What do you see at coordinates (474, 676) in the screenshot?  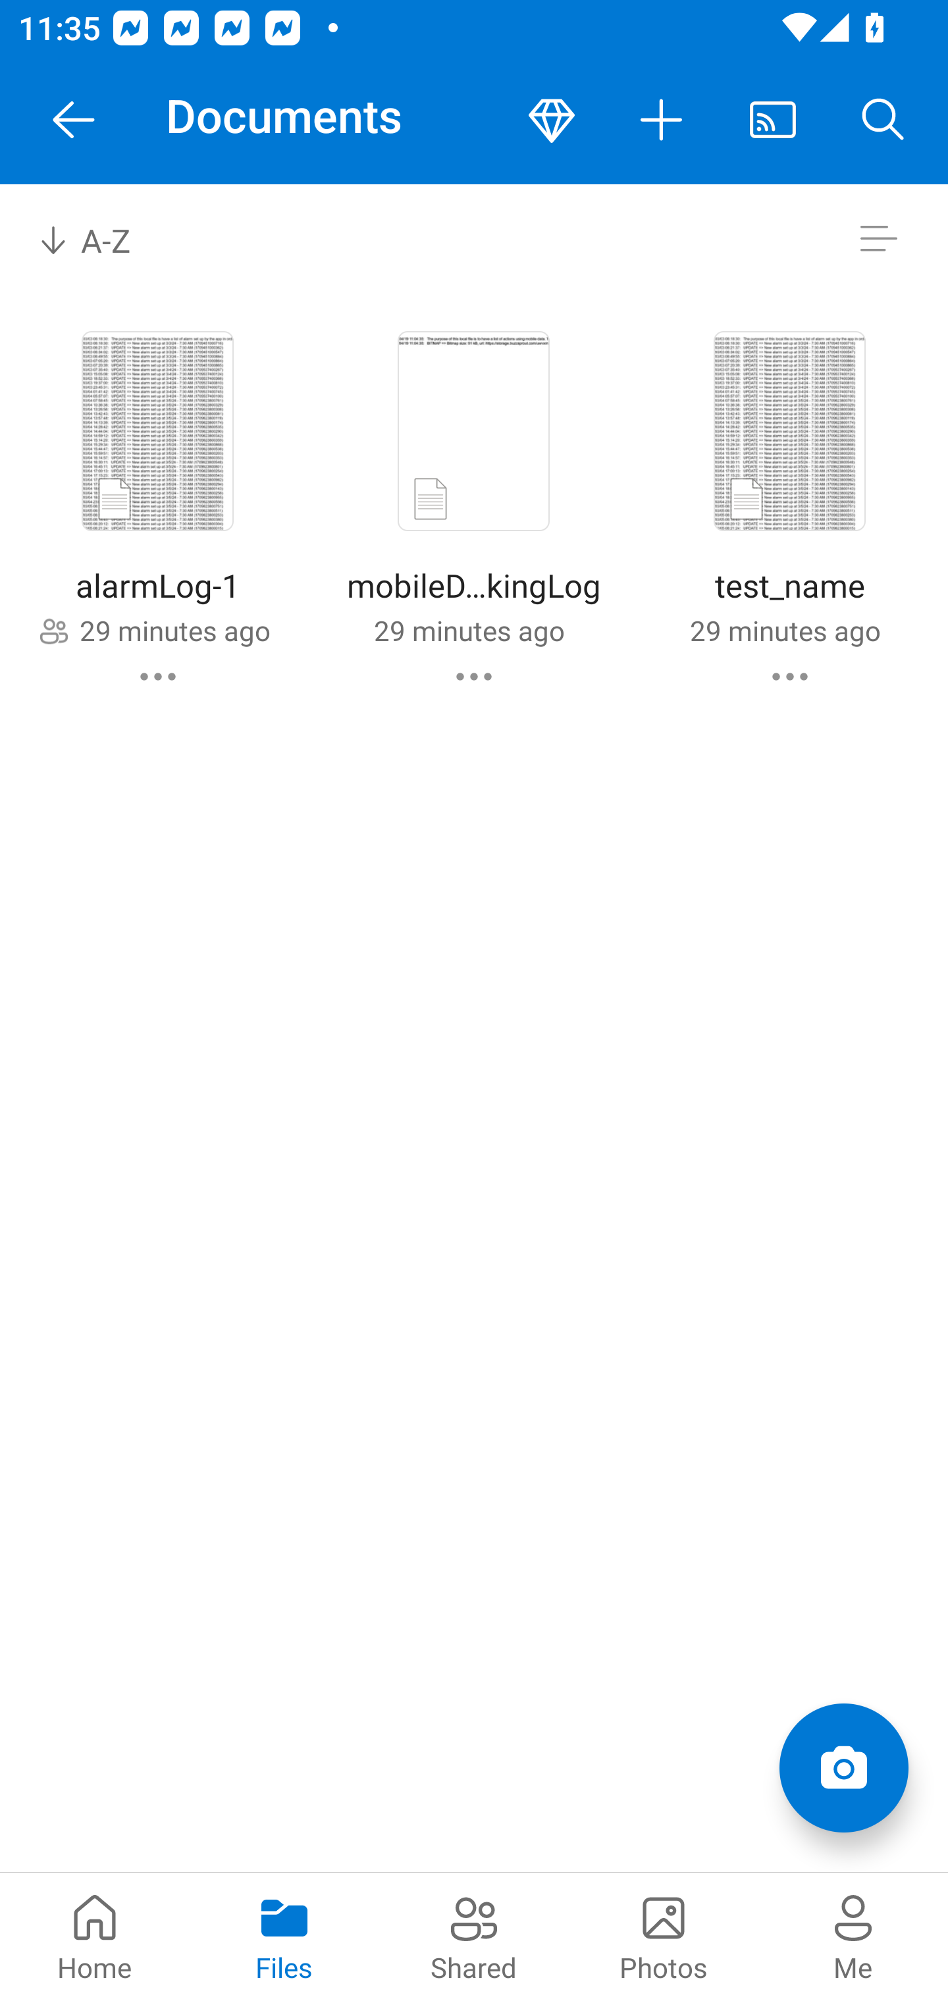 I see `mobileDataTrackingLog commands` at bounding box center [474, 676].